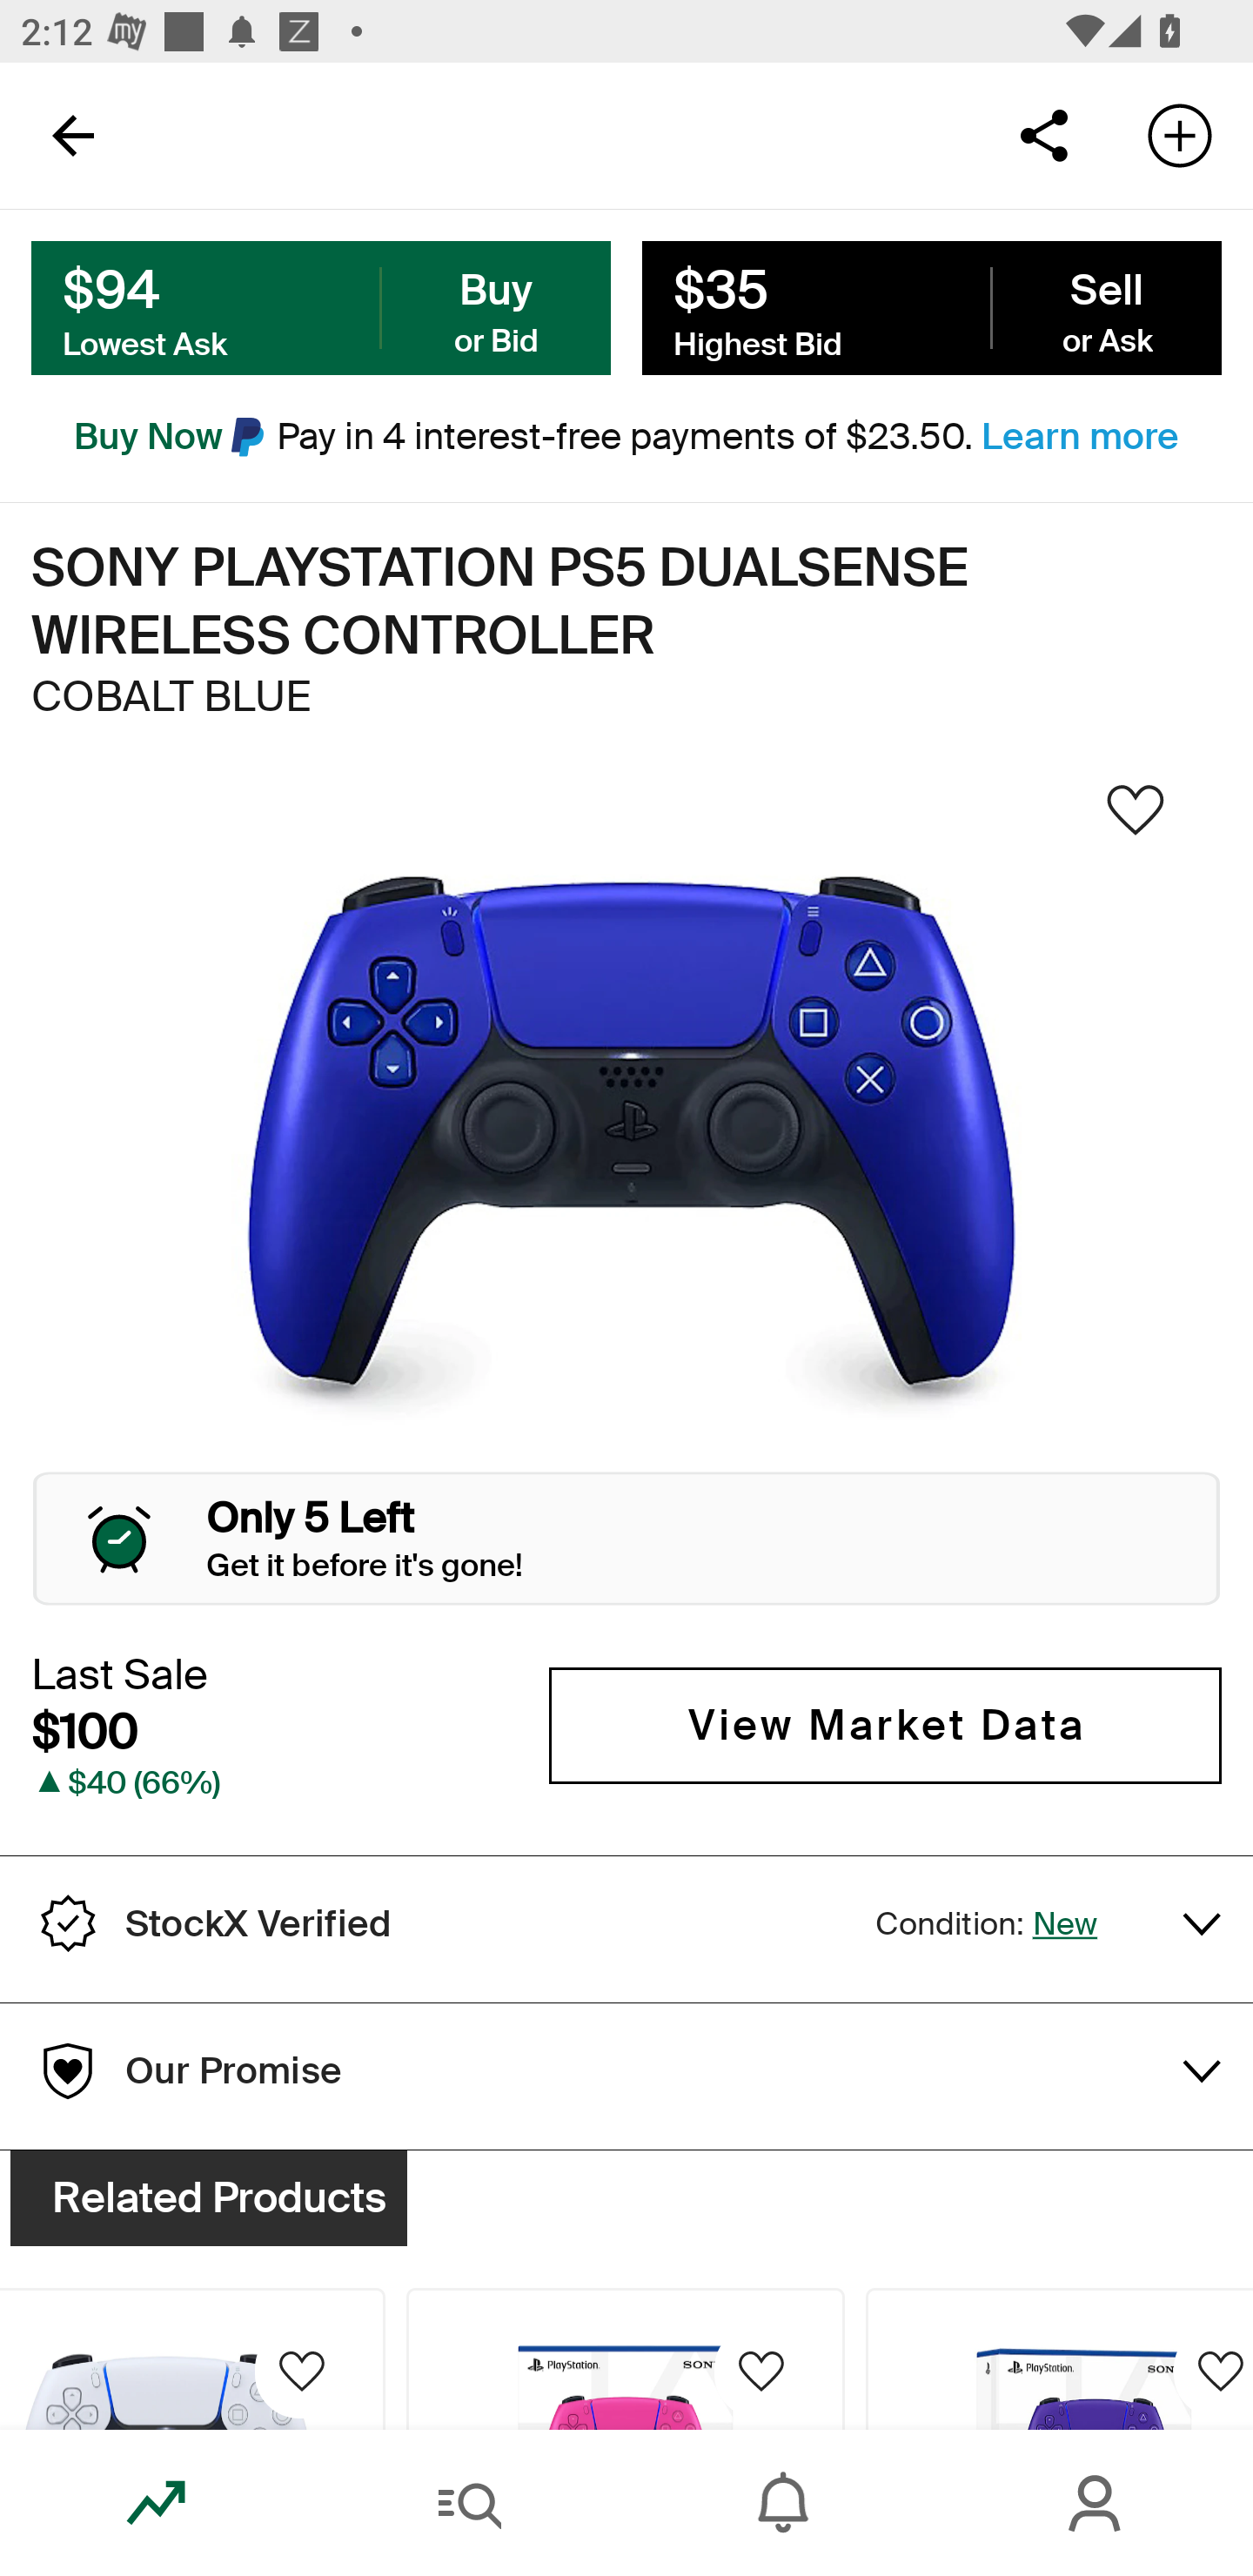 The width and height of the screenshot is (1253, 2576). I want to click on Add, so click(1180, 134).